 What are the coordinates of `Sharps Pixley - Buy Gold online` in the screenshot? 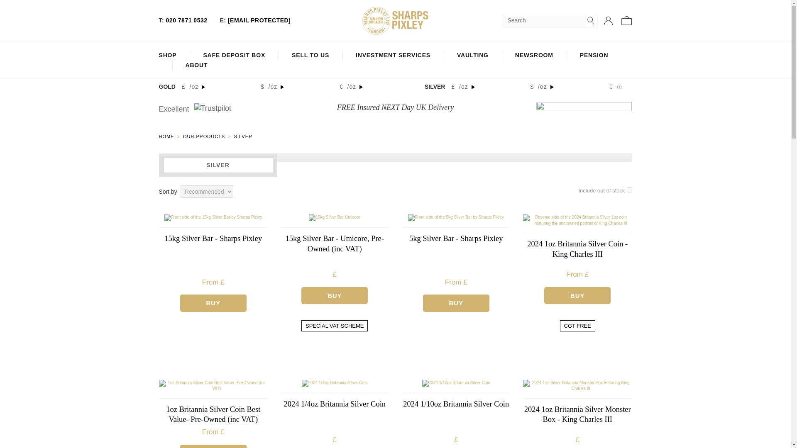 It's located at (395, 21).